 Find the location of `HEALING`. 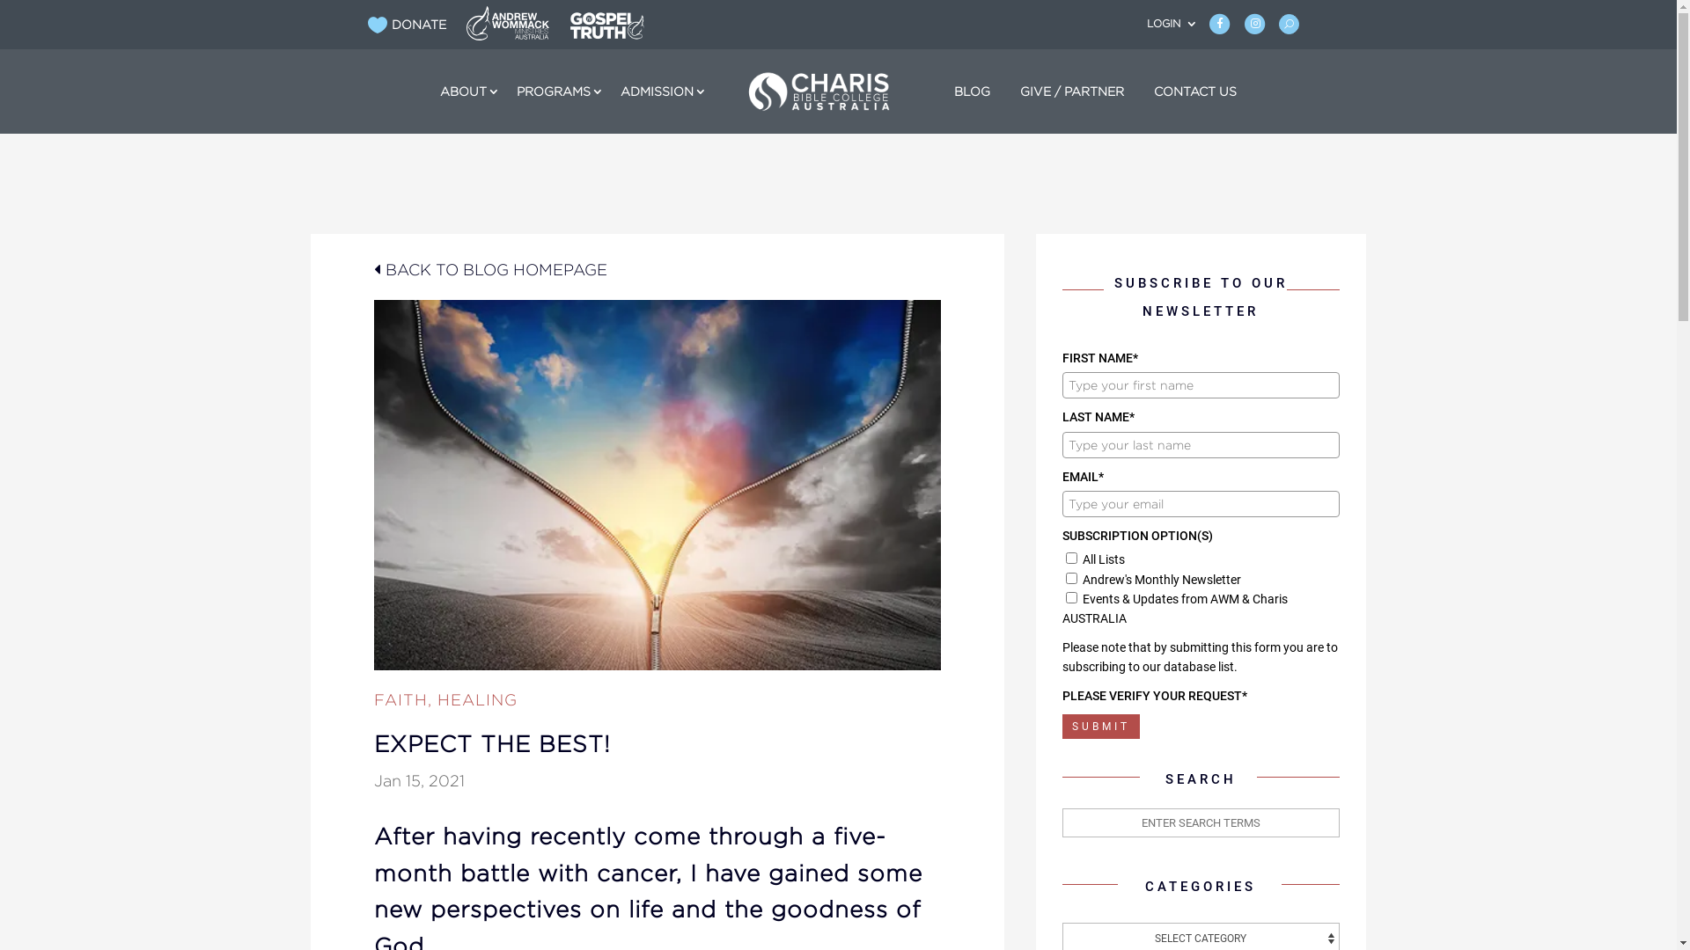

HEALING is located at coordinates (477, 700).